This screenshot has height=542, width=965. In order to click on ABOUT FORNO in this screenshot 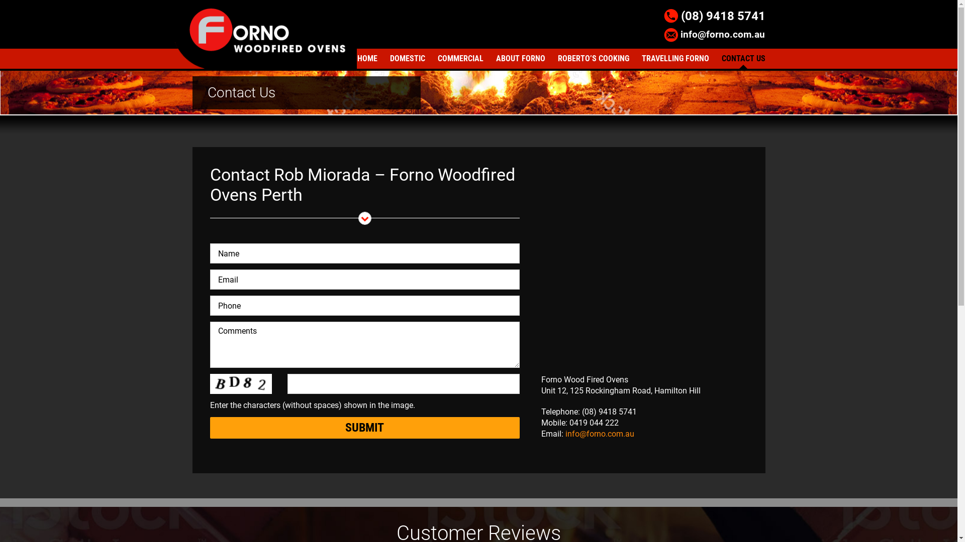, I will do `click(520, 59)`.